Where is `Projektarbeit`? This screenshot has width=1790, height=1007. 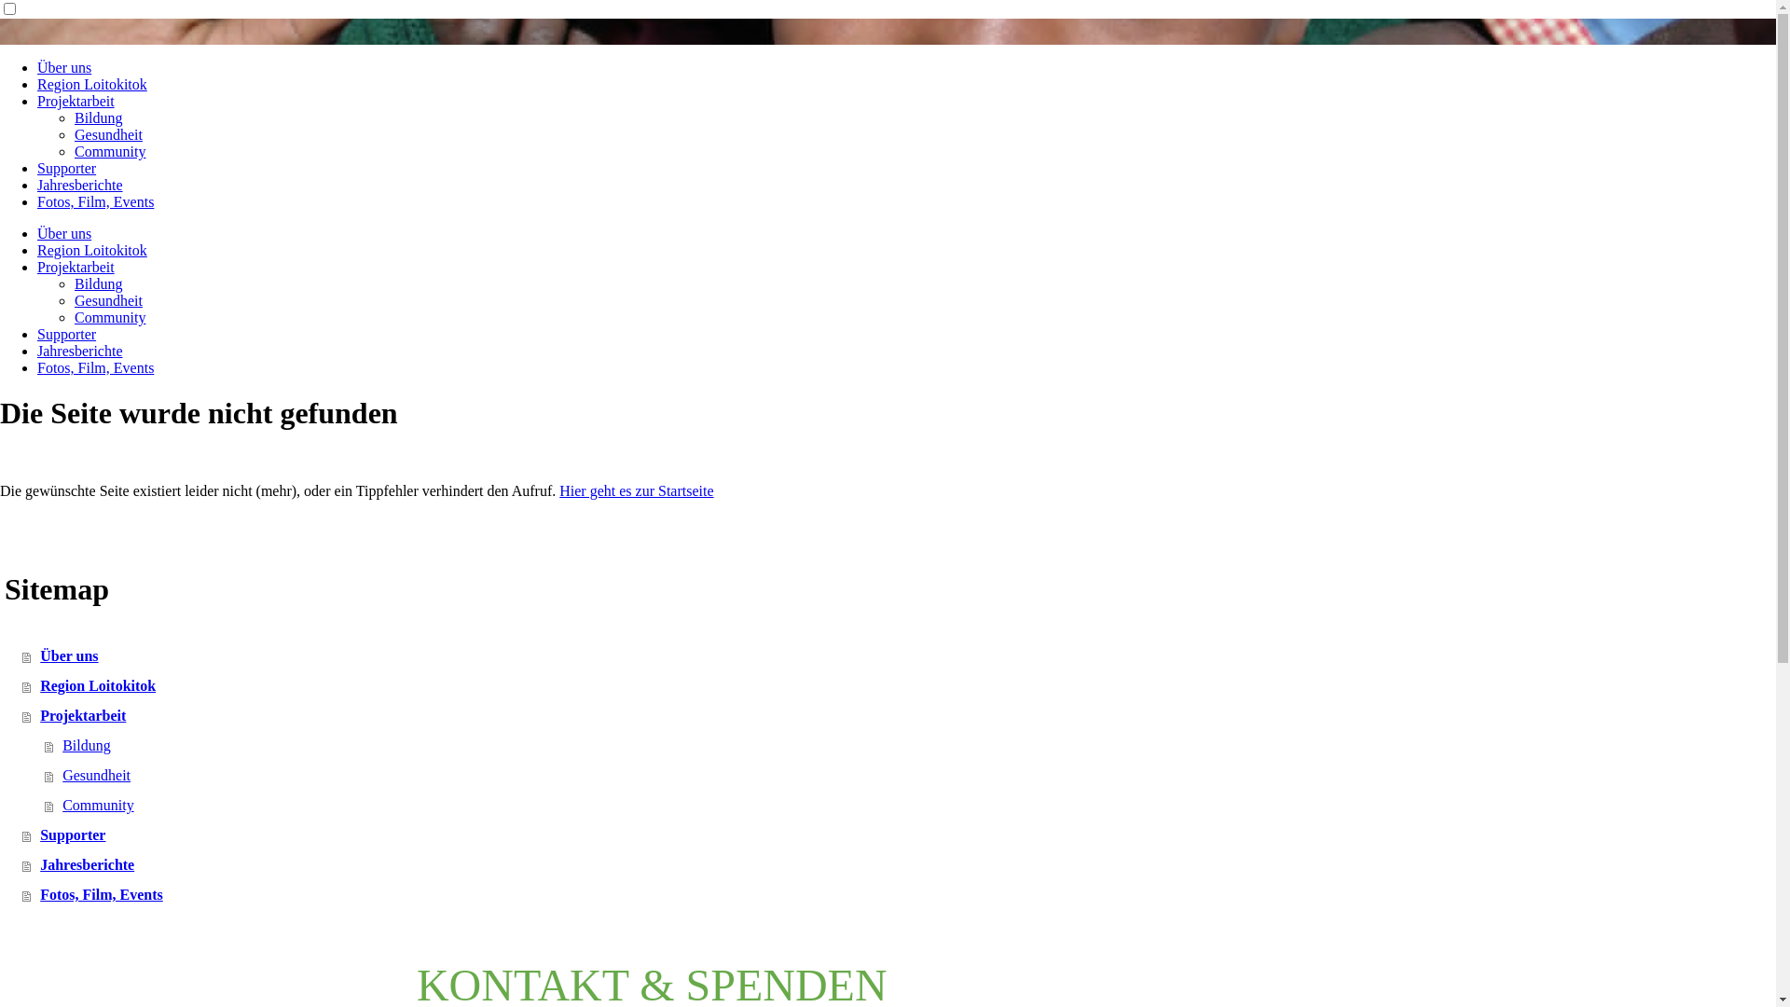 Projektarbeit is located at coordinates (76, 267).